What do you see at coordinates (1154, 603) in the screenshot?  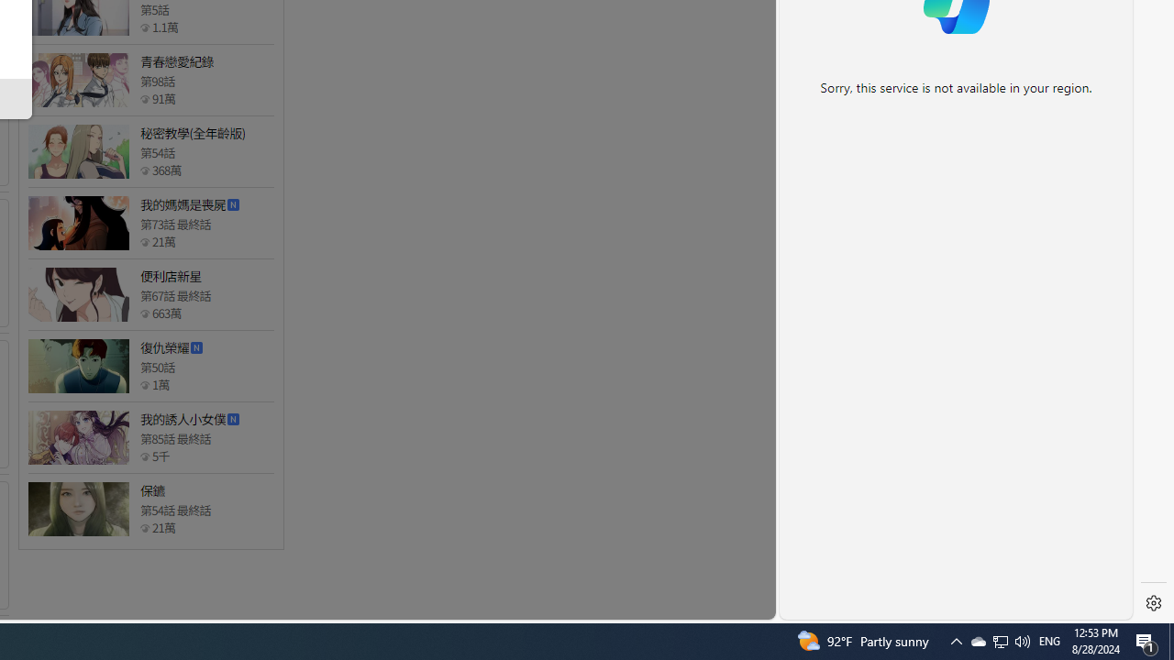 I see `Settings` at bounding box center [1154, 603].